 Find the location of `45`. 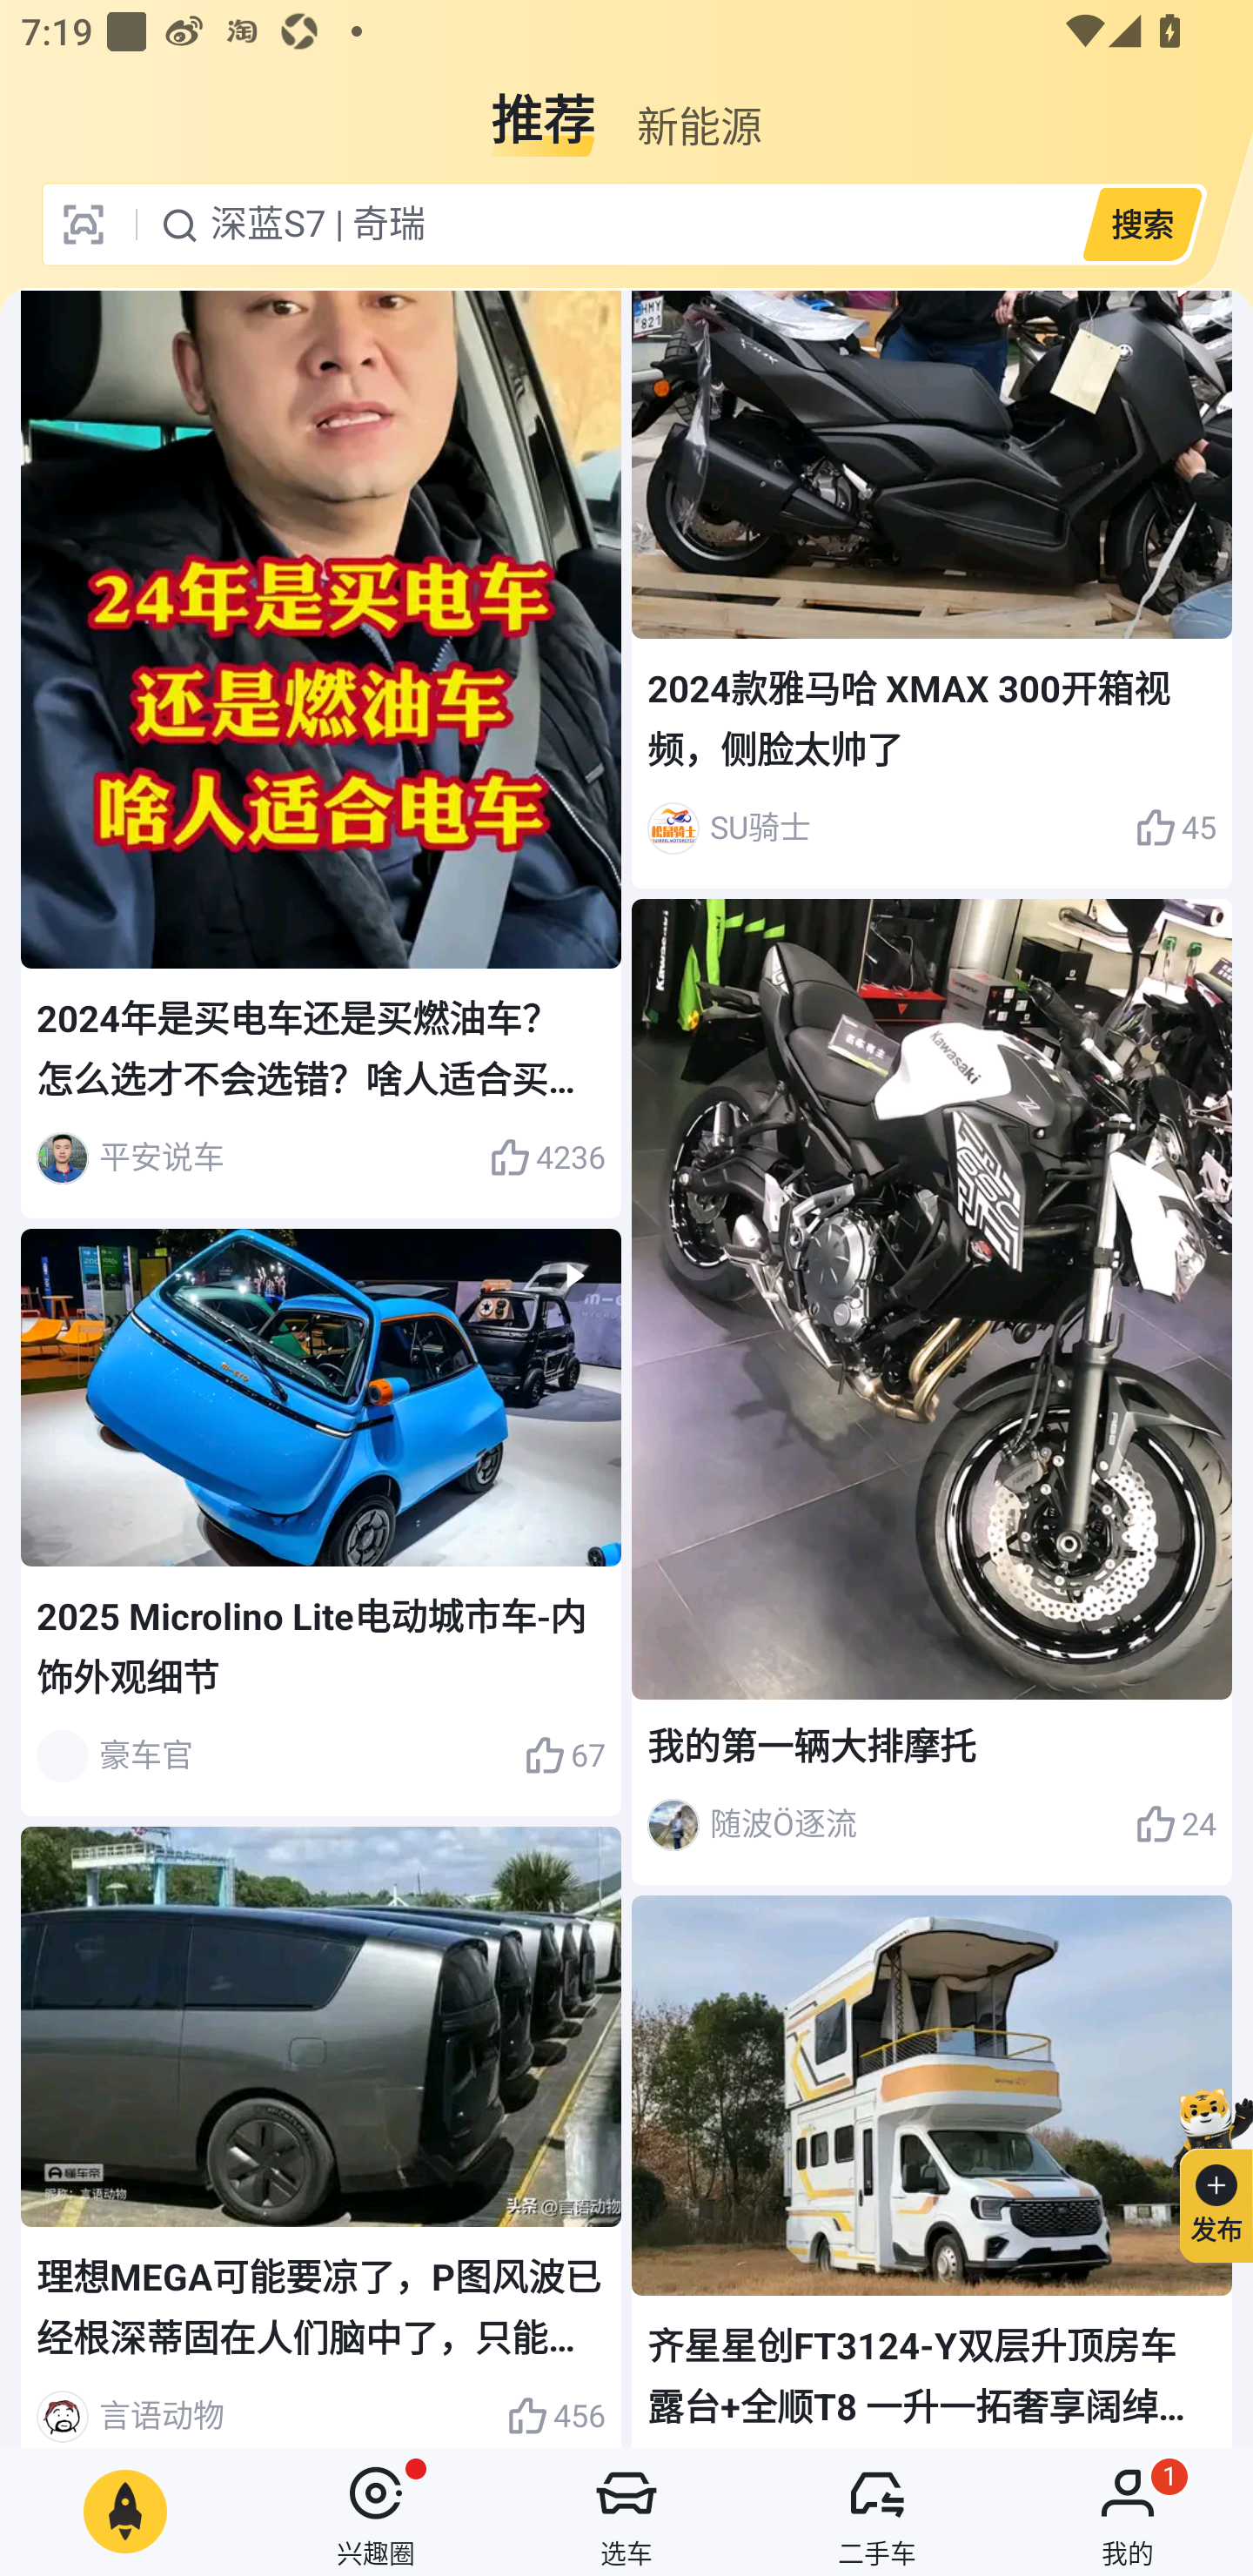

45 is located at coordinates (1176, 828).